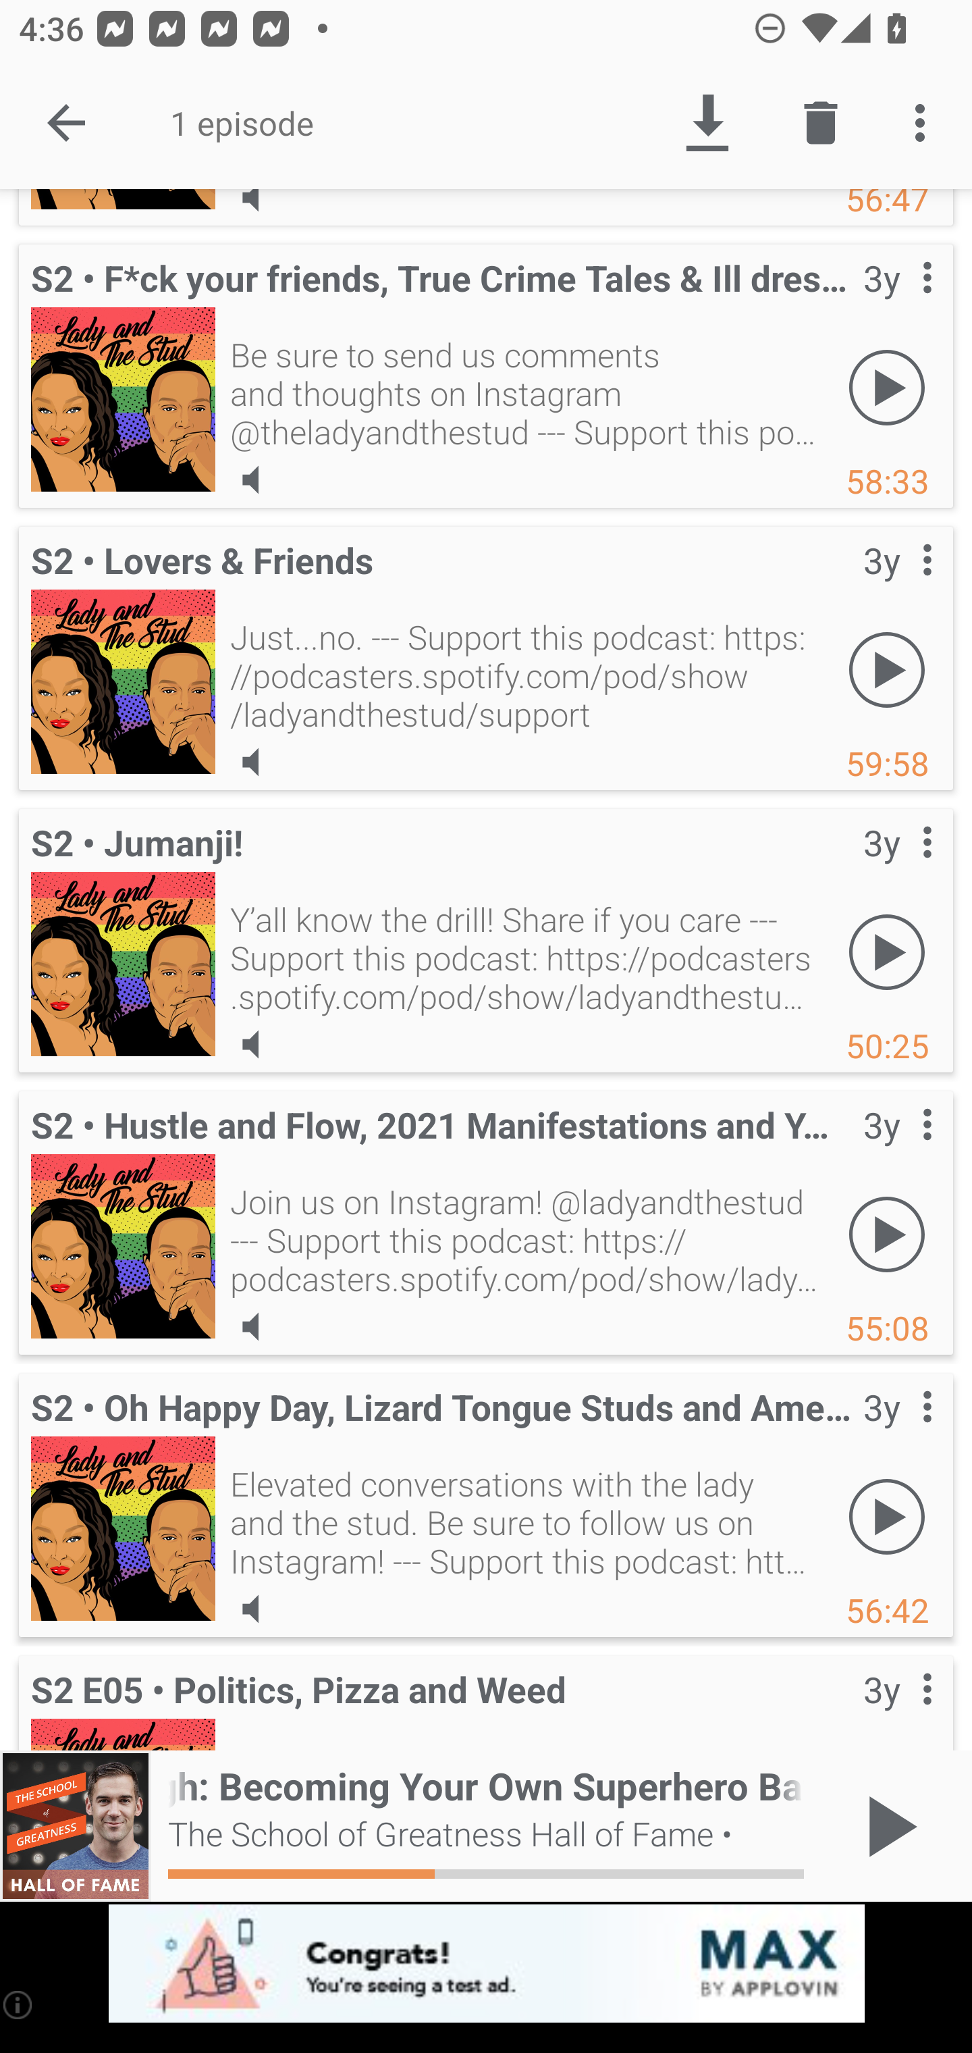 The image size is (972, 2053). What do you see at coordinates (66, 123) in the screenshot?
I see `Done` at bounding box center [66, 123].